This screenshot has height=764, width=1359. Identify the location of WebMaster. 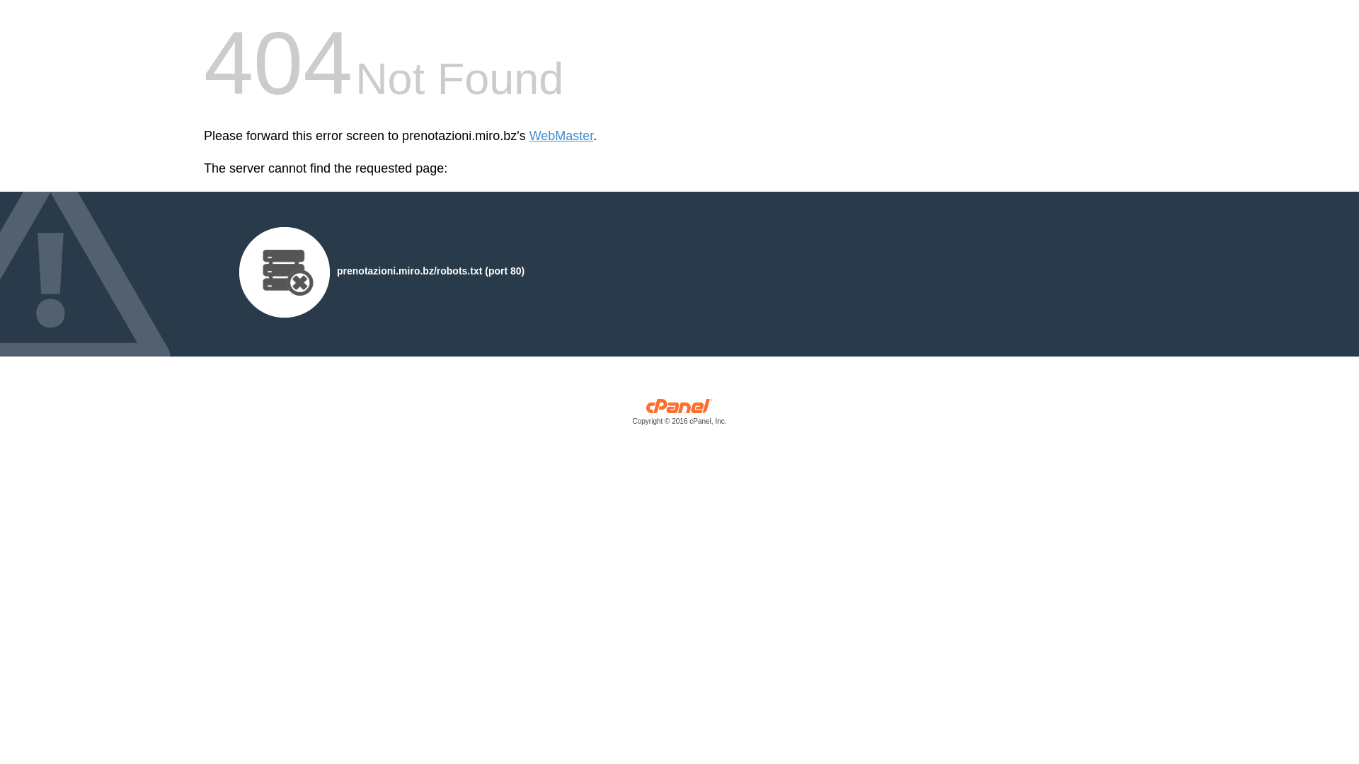
(562, 136).